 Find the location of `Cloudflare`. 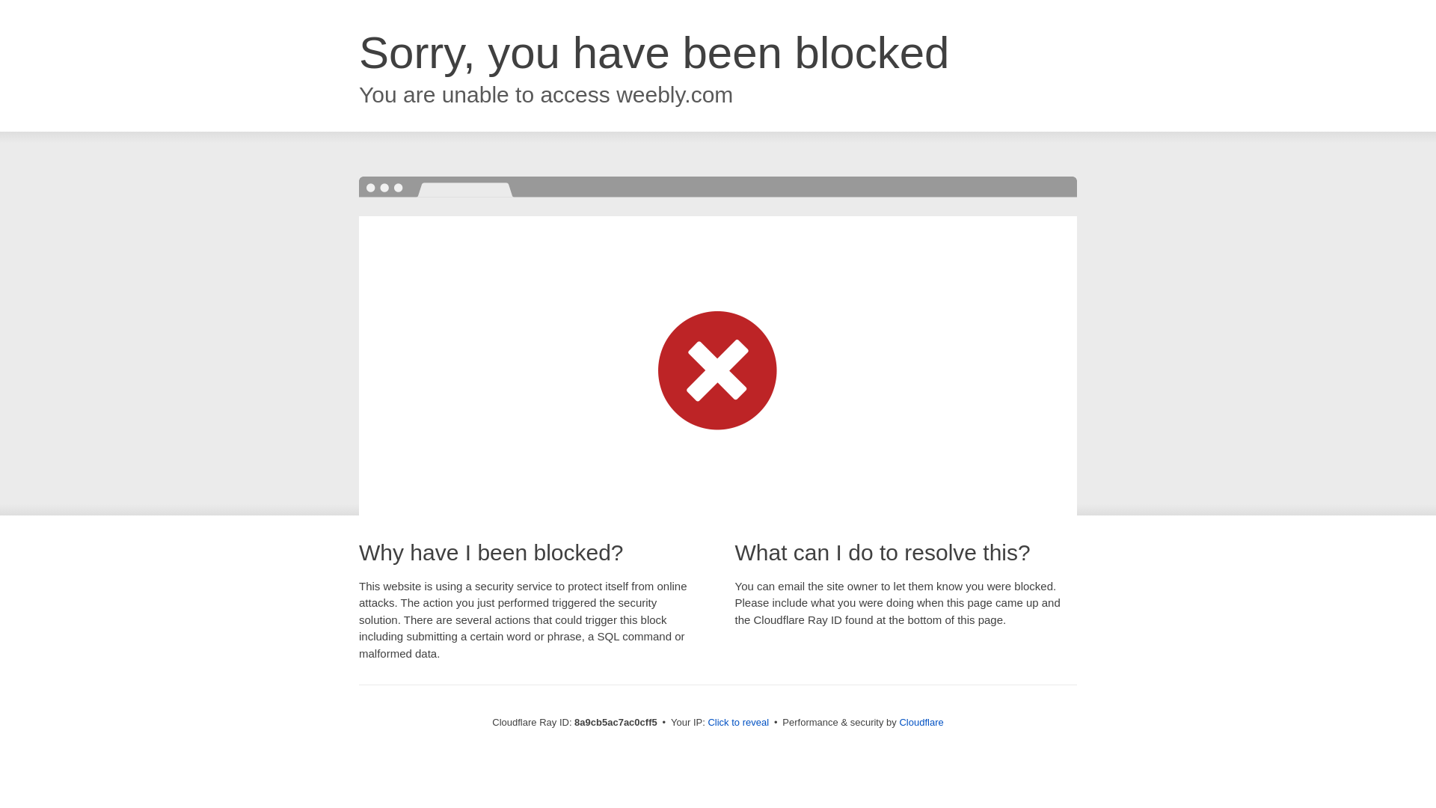

Cloudflare is located at coordinates (921, 722).